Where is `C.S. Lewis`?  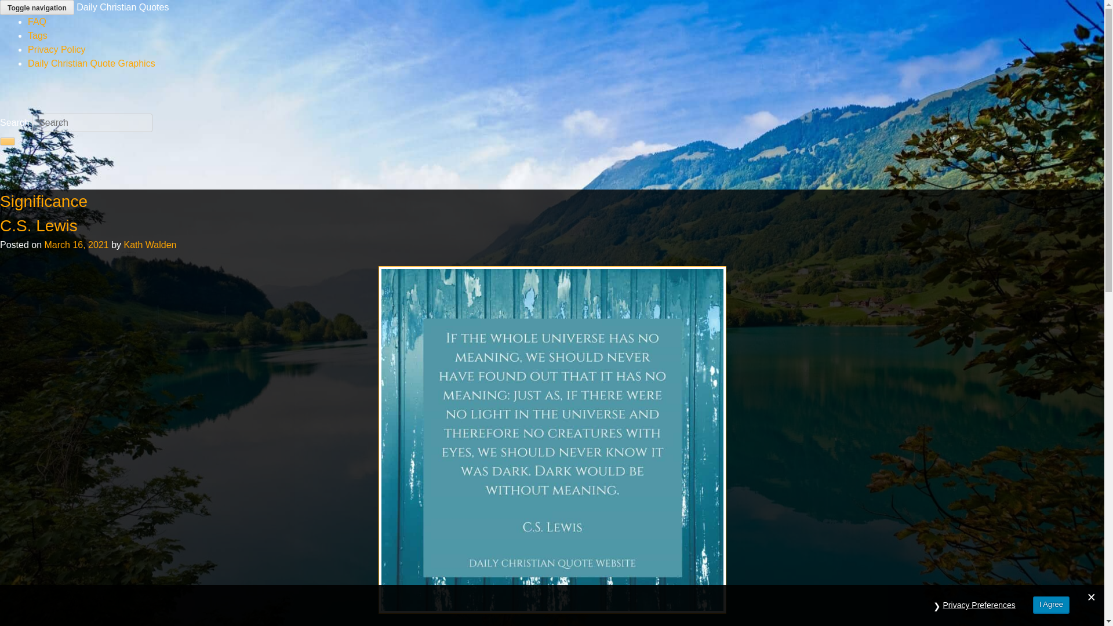 C.S. Lewis is located at coordinates (39, 225).